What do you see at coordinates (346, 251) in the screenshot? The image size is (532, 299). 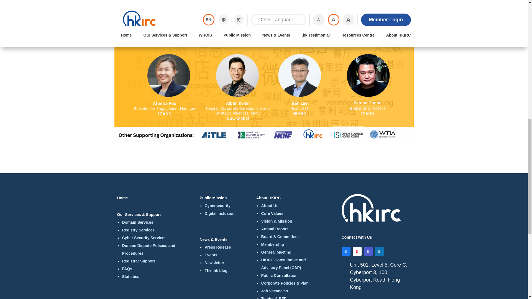 I see `Follow on Facebook` at bounding box center [346, 251].